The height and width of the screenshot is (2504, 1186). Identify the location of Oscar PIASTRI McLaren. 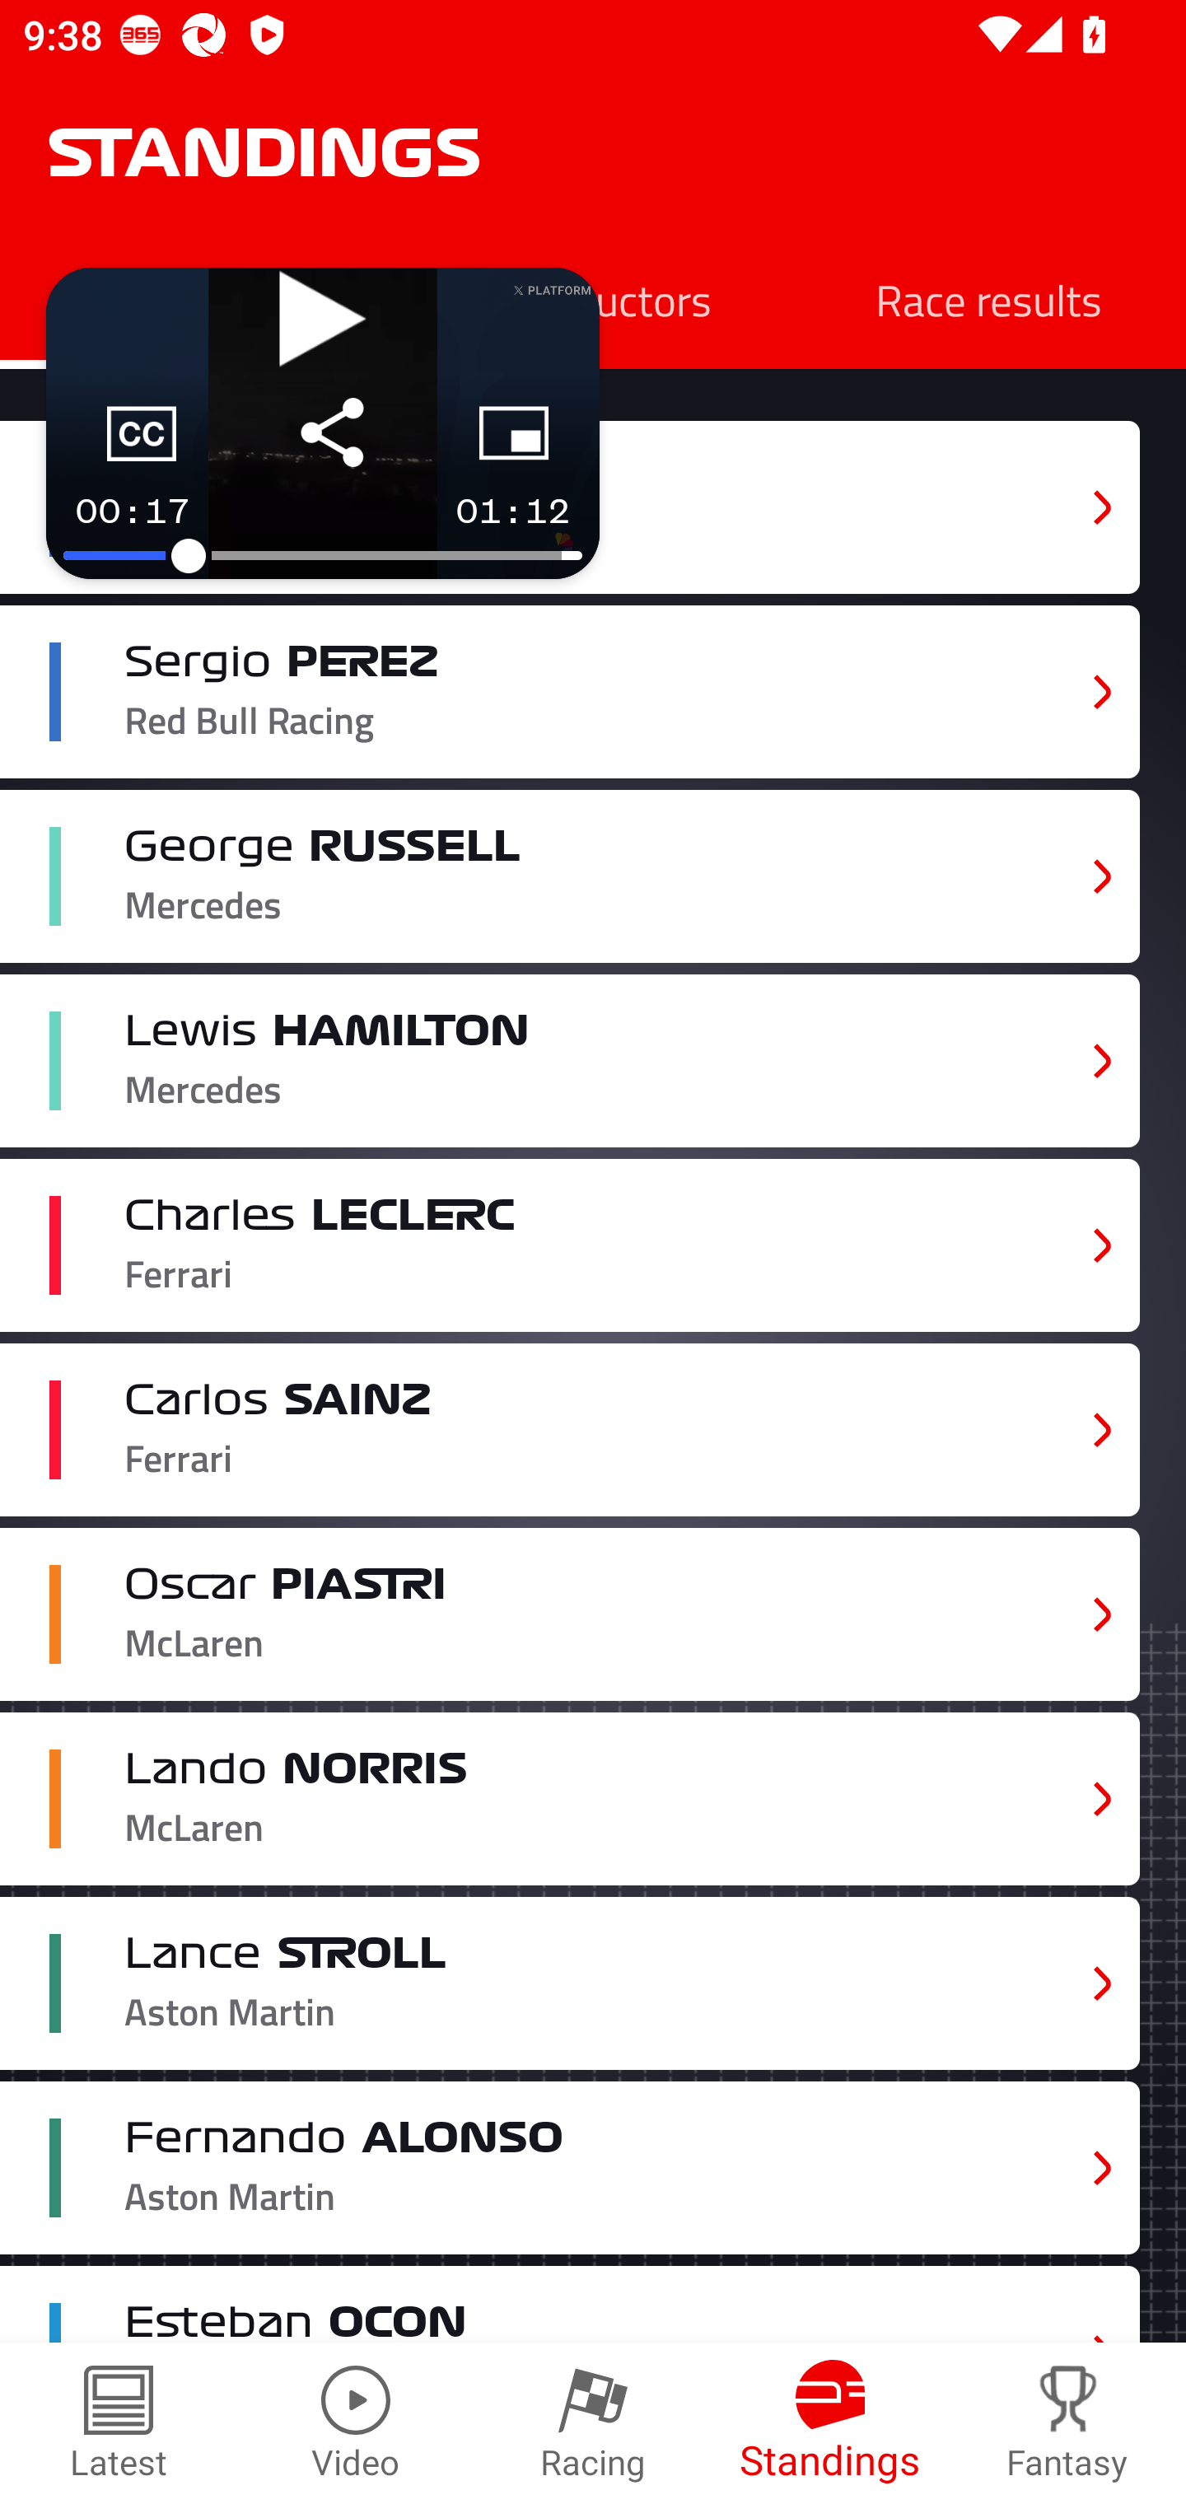
(570, 1614).